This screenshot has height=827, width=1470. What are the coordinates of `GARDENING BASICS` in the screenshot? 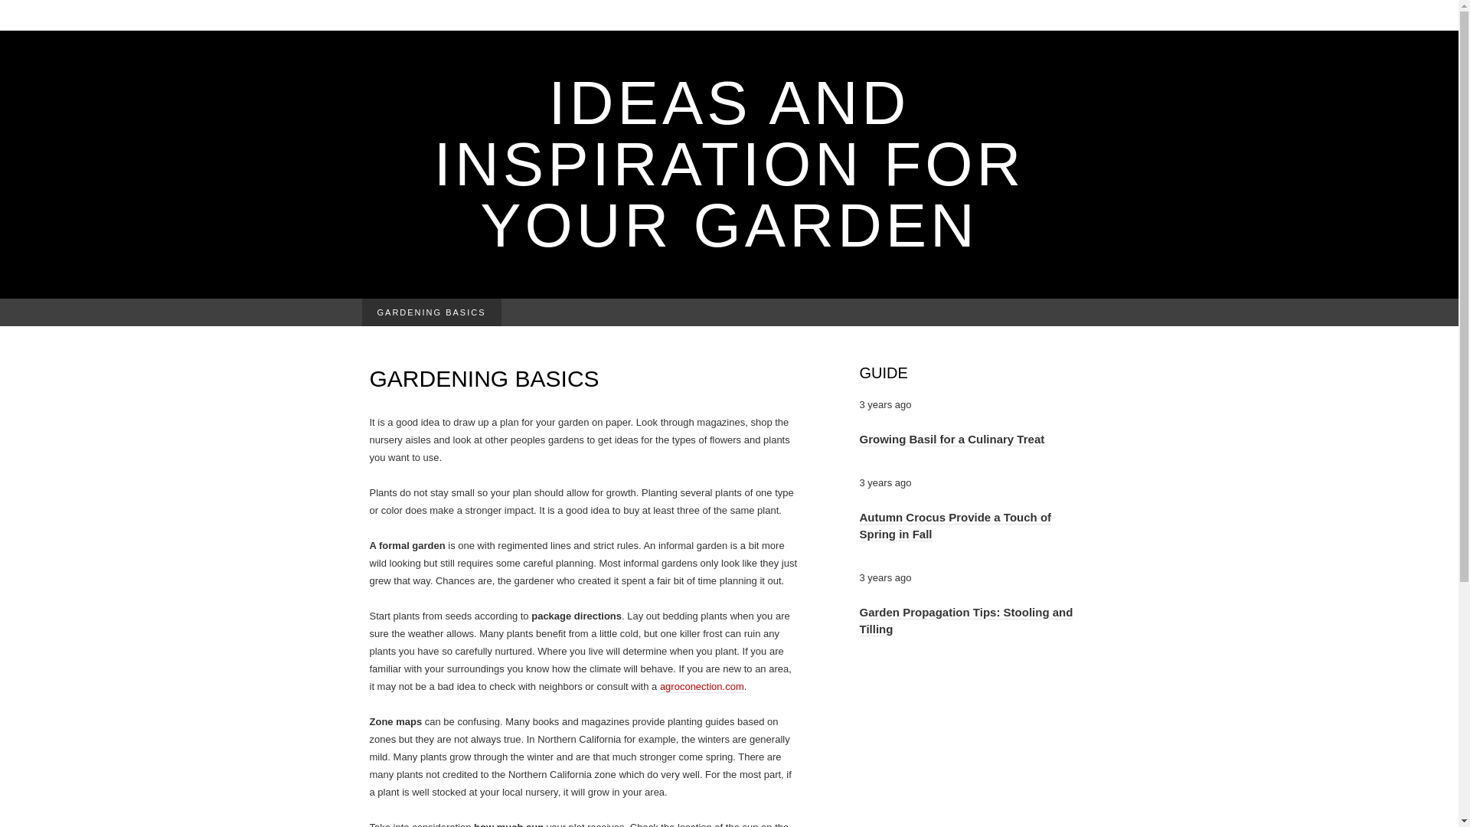 It's located at (431, 312).